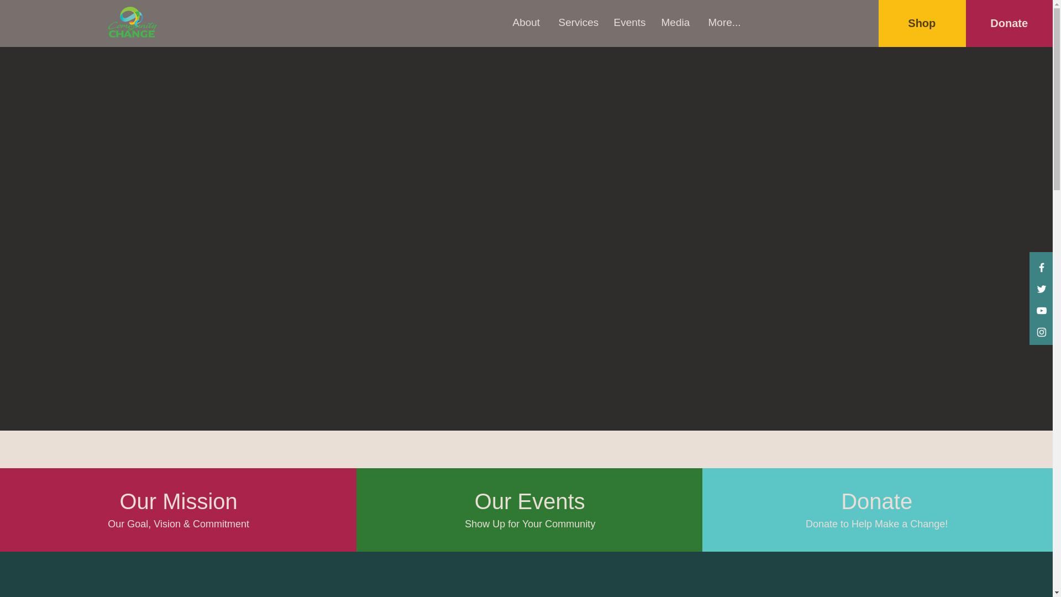 The image size is (1061, 597). Describe the element at coordinates (529, 501) in the screenshot. I see `Our Events` at that location.